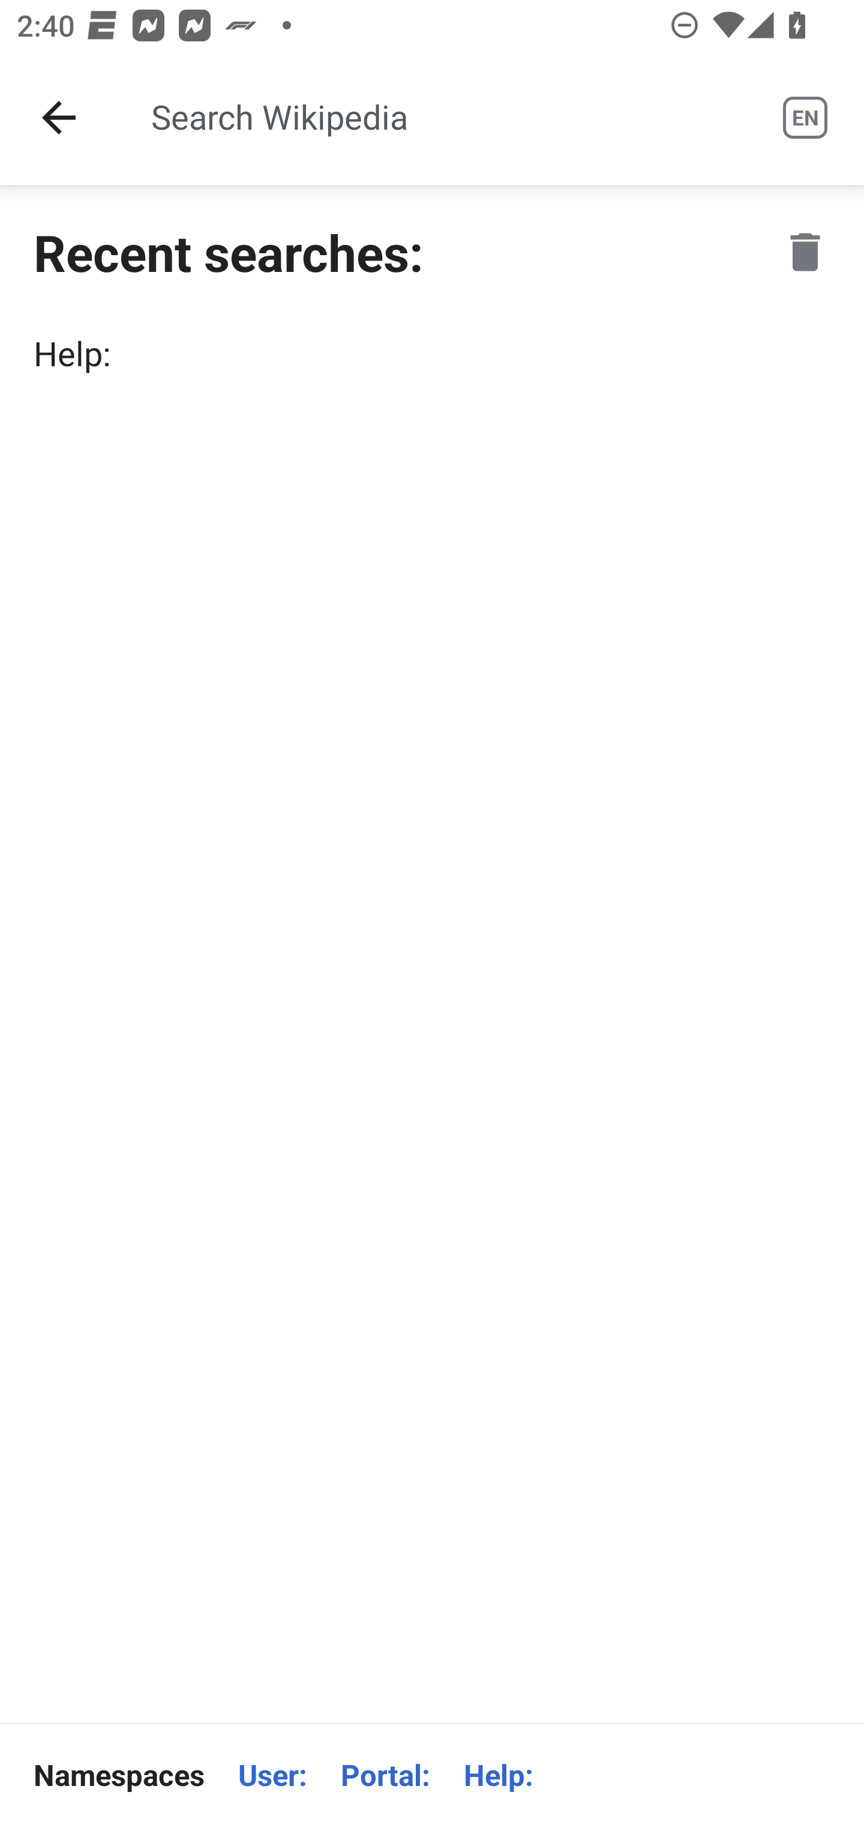  Describe the element at coordinates (805, 118) in the screenshot. I see `Wikipedia languages EN` at that location.